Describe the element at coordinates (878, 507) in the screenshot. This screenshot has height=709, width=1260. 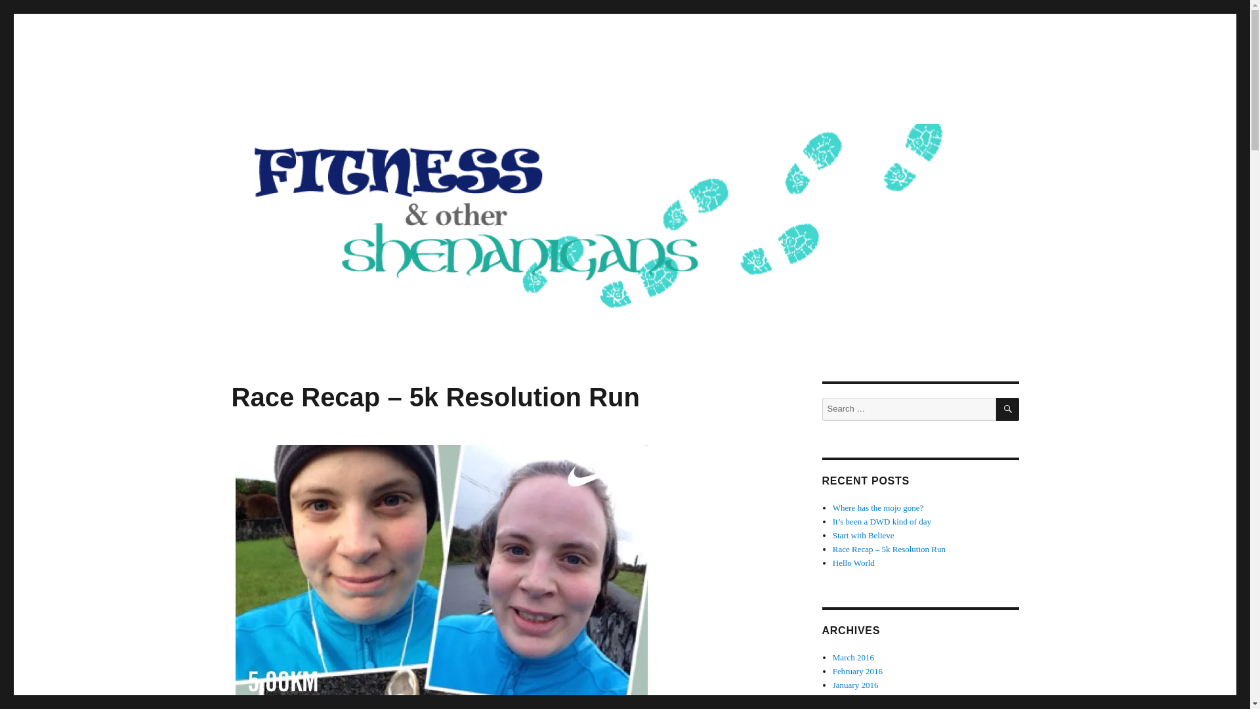
I see `Where has the mojo gone?` at that location.